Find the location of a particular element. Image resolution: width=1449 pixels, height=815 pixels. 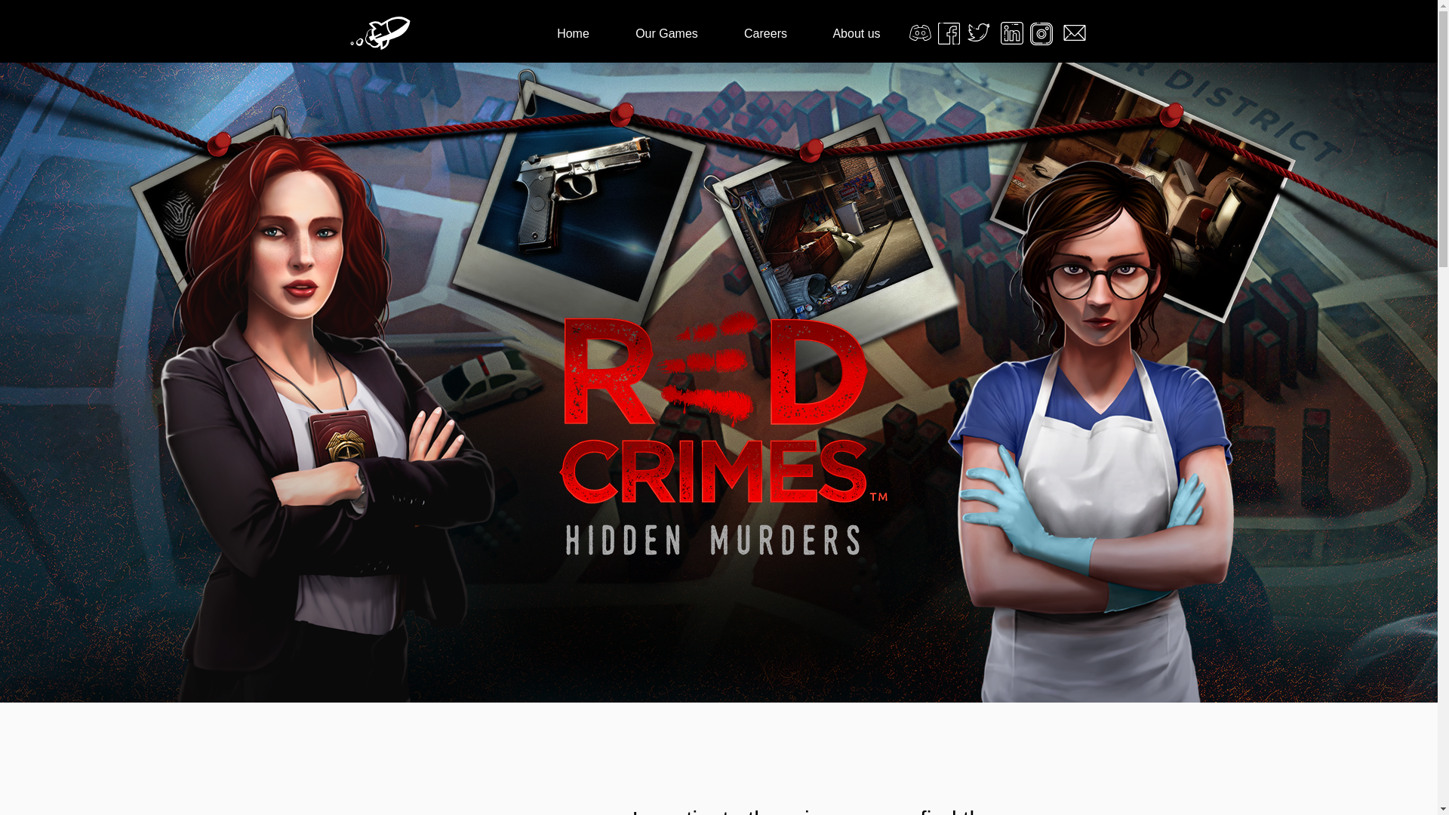

Home is located at coordinates (574, 33).